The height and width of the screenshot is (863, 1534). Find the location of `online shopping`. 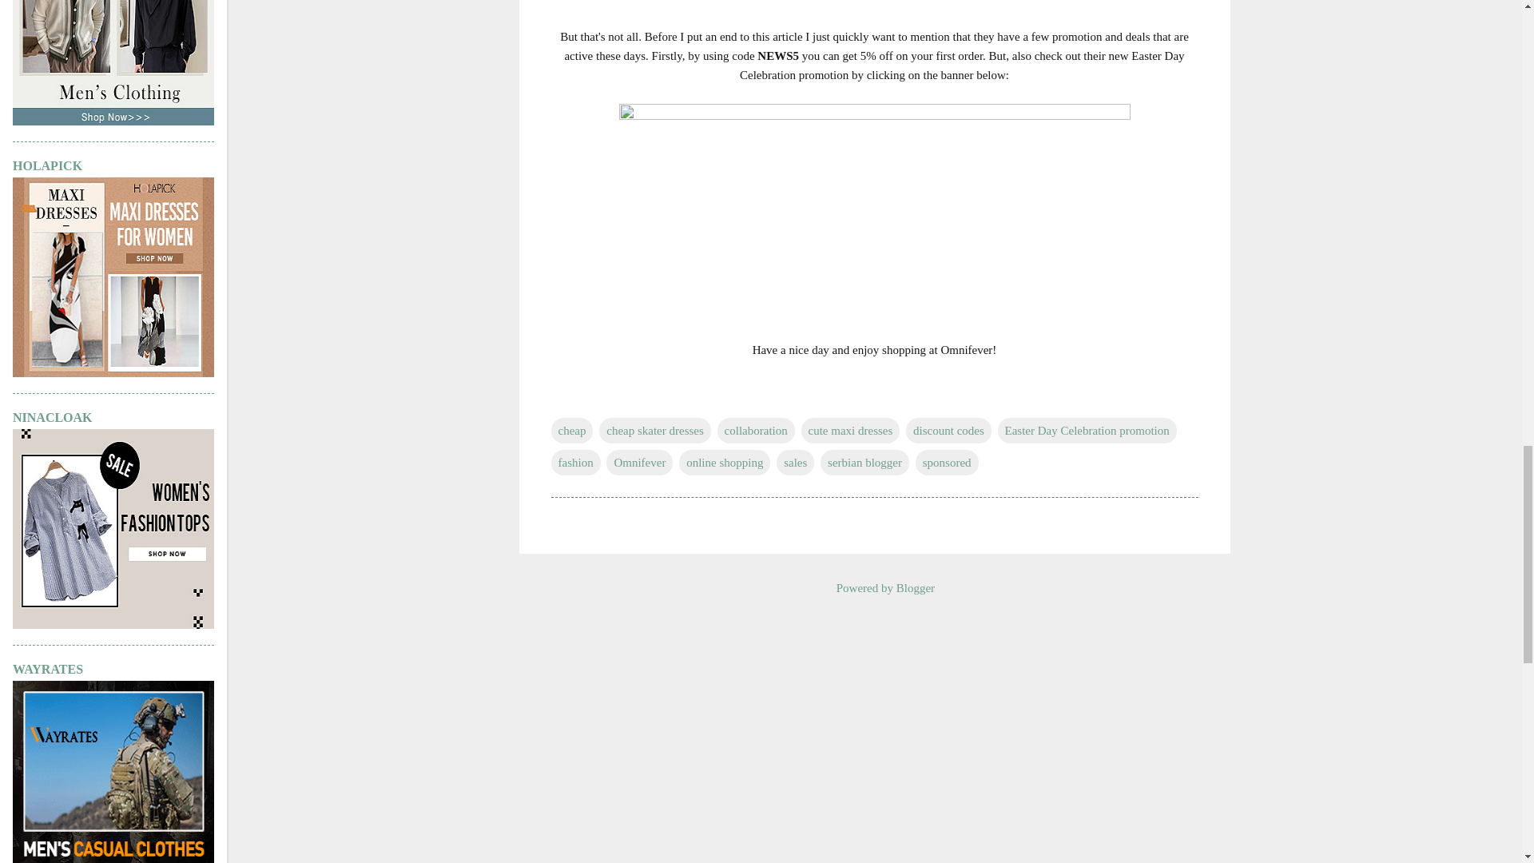

online shopping is located at coordinates (724, 462).